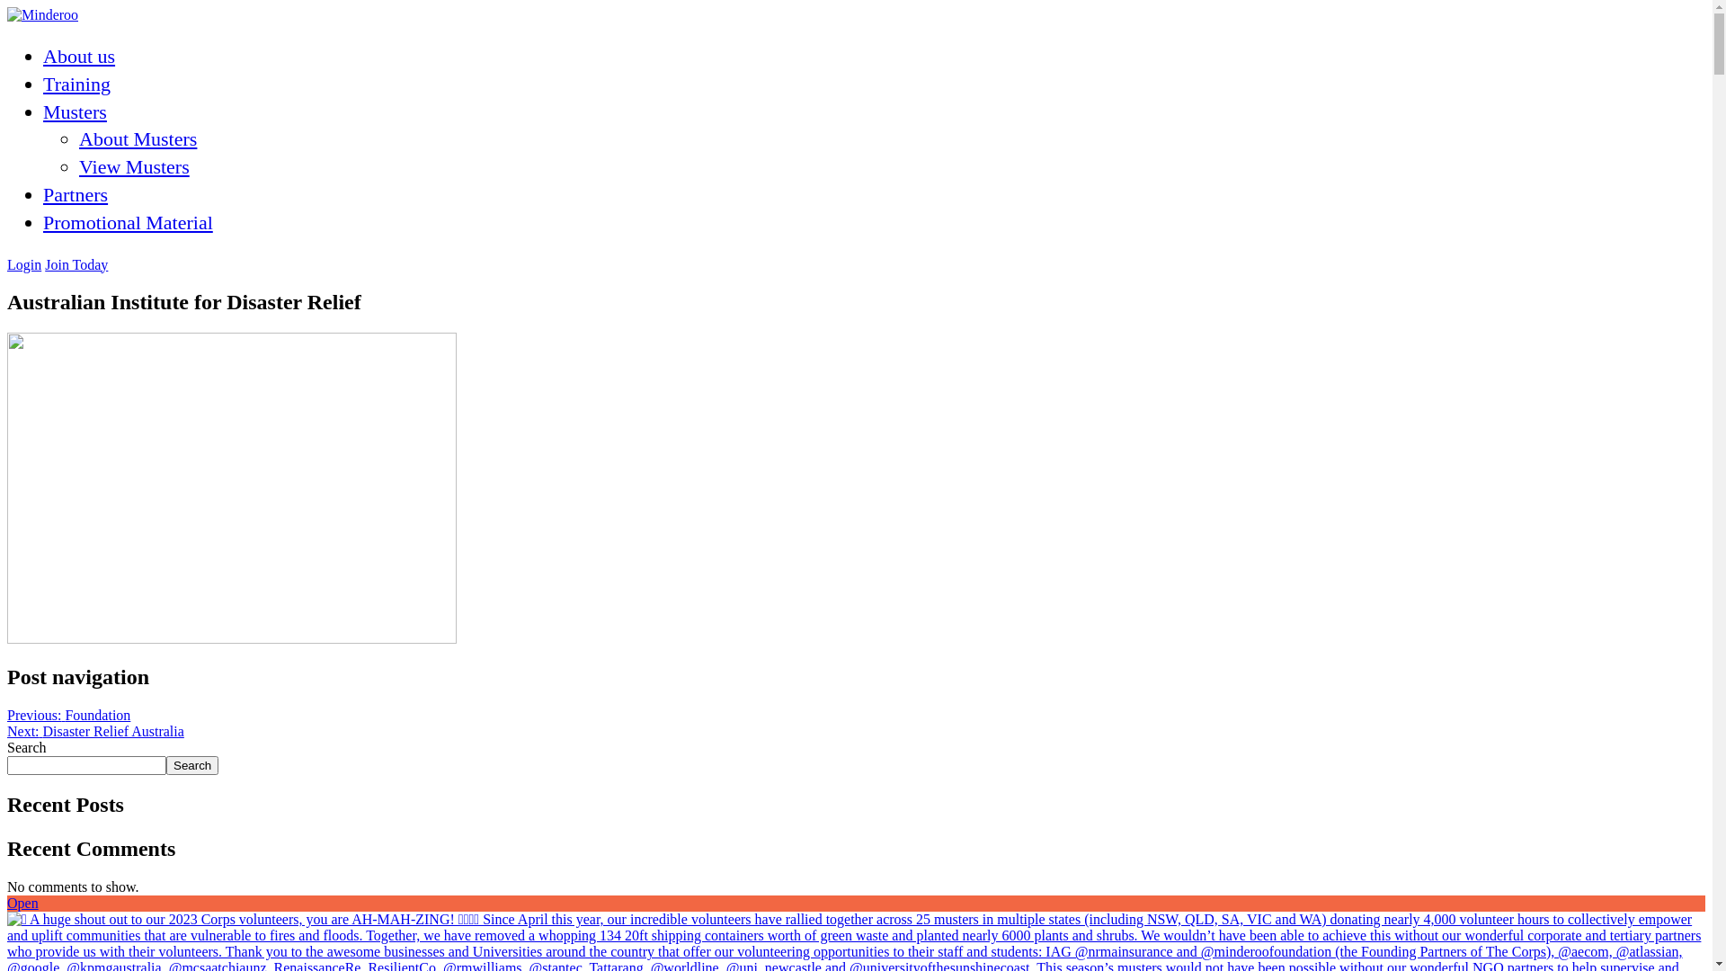  I want to click on Musters, so click(76, 111).